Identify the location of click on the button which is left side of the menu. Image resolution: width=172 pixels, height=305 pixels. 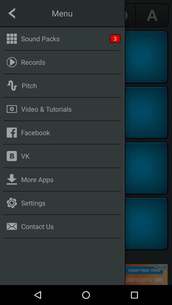
(20, 15).